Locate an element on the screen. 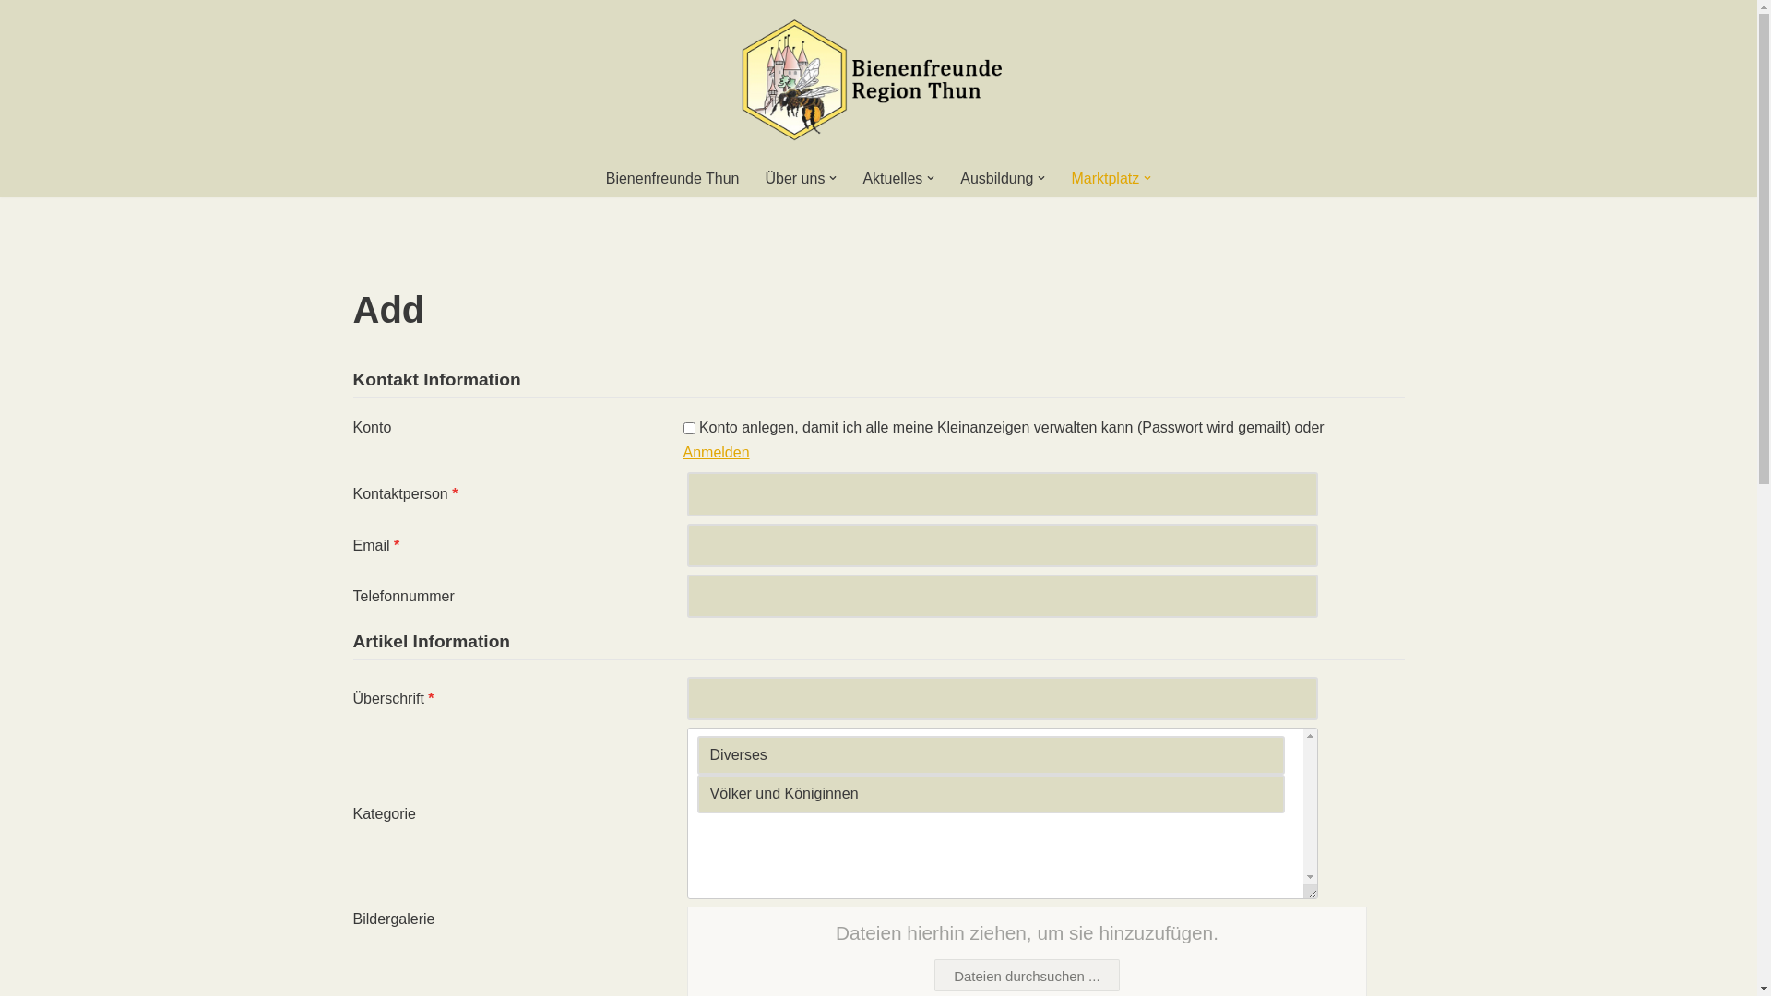 This screenshot has height=996, width=1771. Aktuelles is located at coordinates (893, 179).